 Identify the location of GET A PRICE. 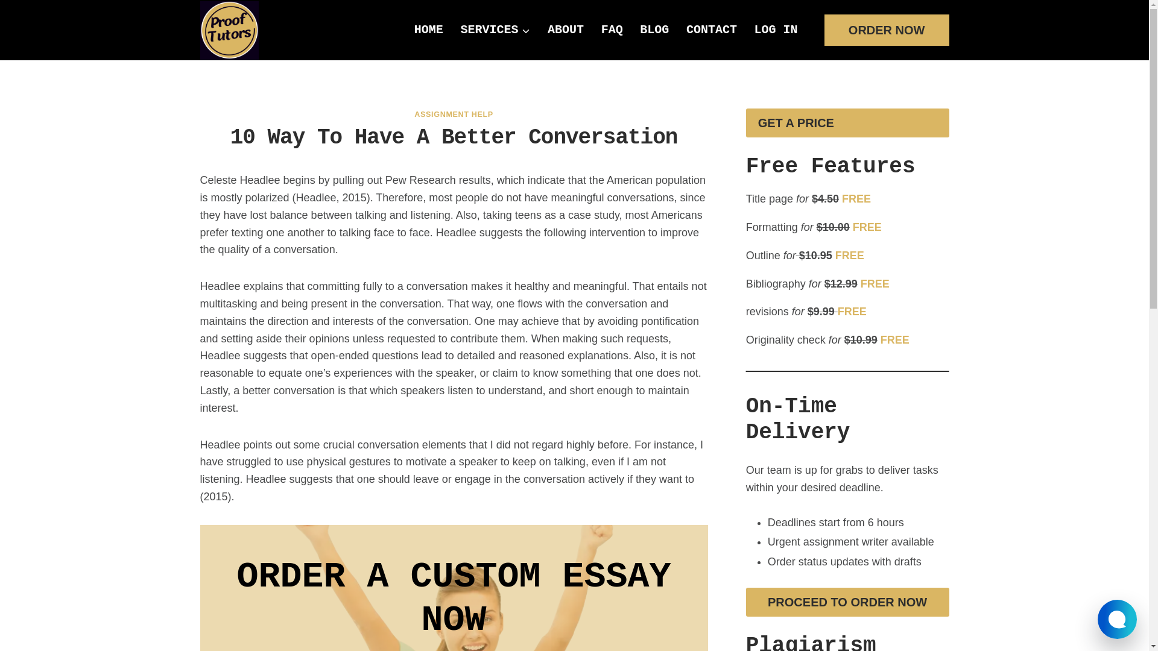
(847, 123).